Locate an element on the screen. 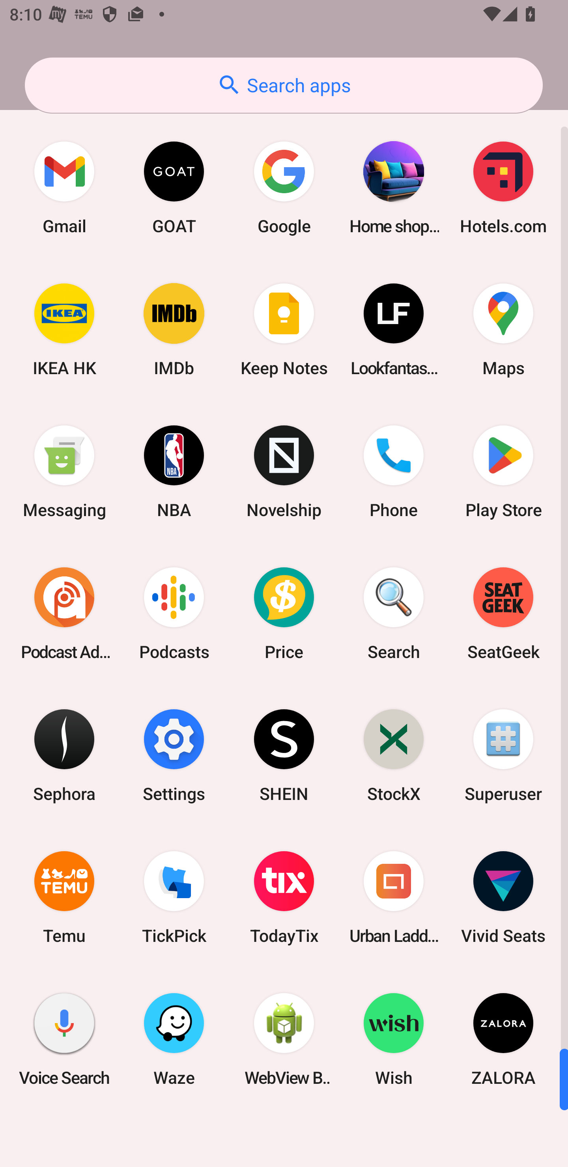 This screenshot has height=1167, width=568. Google is located at coordinates (284, 188).